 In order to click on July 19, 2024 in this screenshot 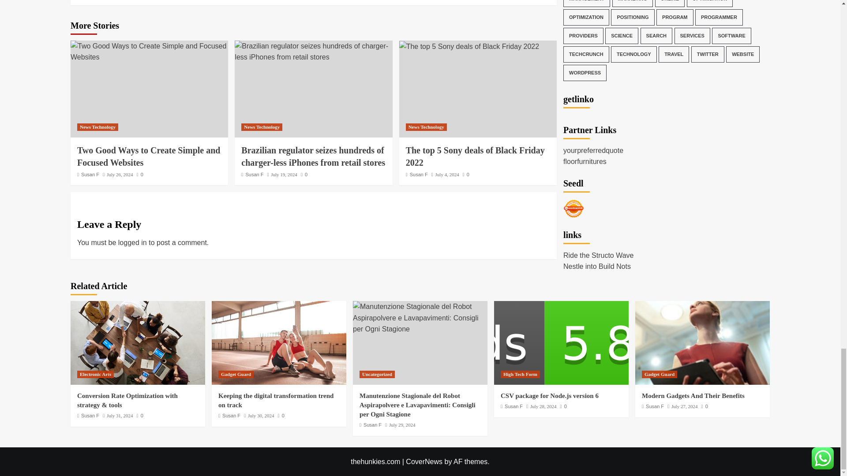, I will do `click(284, 174)`.